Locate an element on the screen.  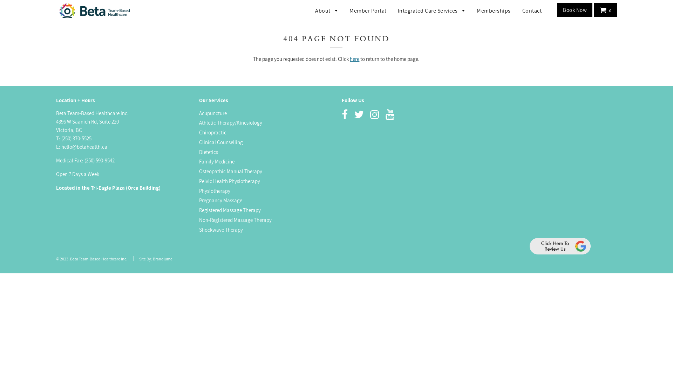
Dietetics is located at coordinates (209, 152).